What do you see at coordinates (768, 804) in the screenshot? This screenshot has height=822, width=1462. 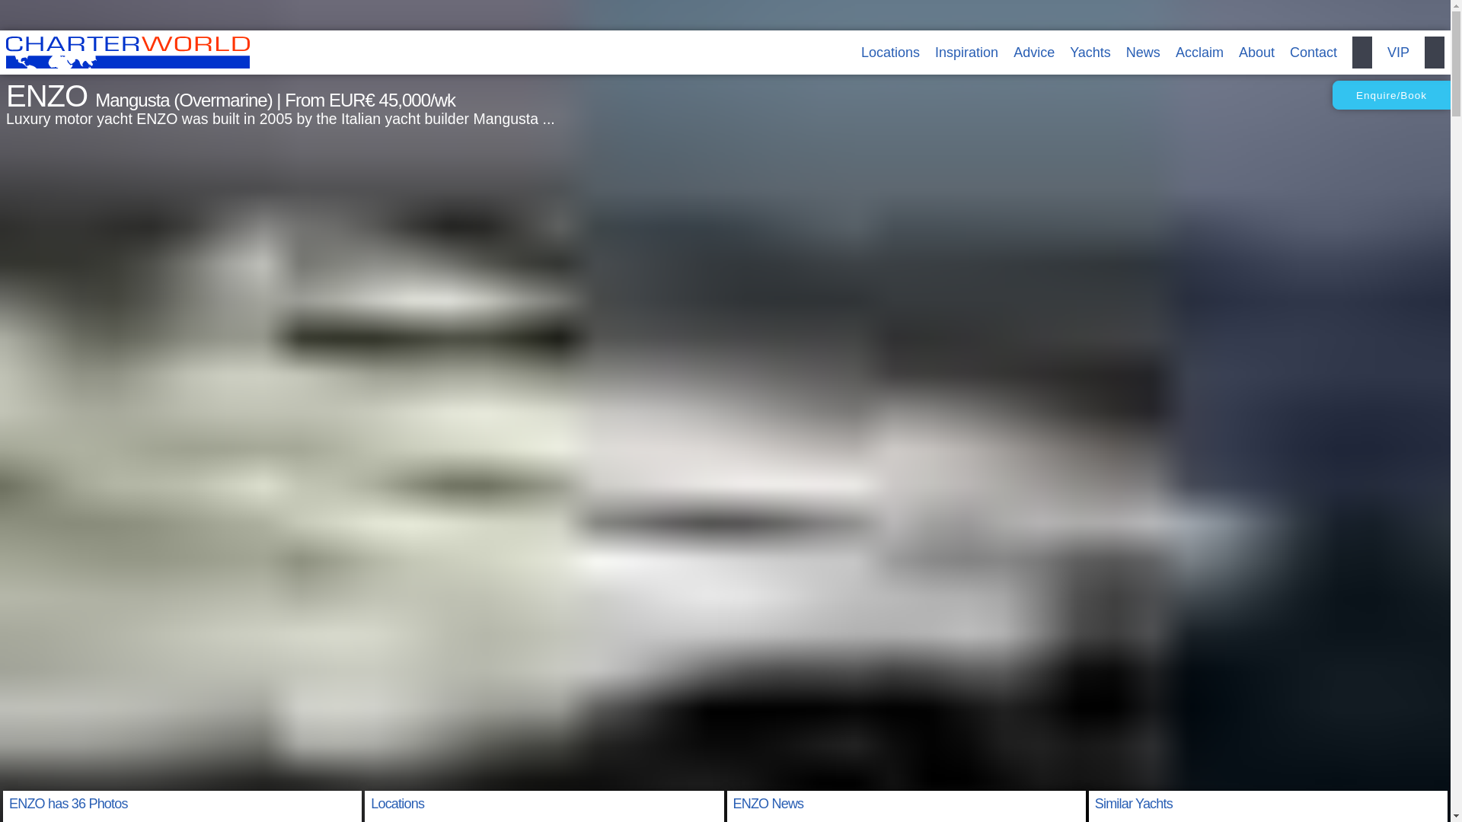 I see `ENZO News` at bounding box center [768, 804].